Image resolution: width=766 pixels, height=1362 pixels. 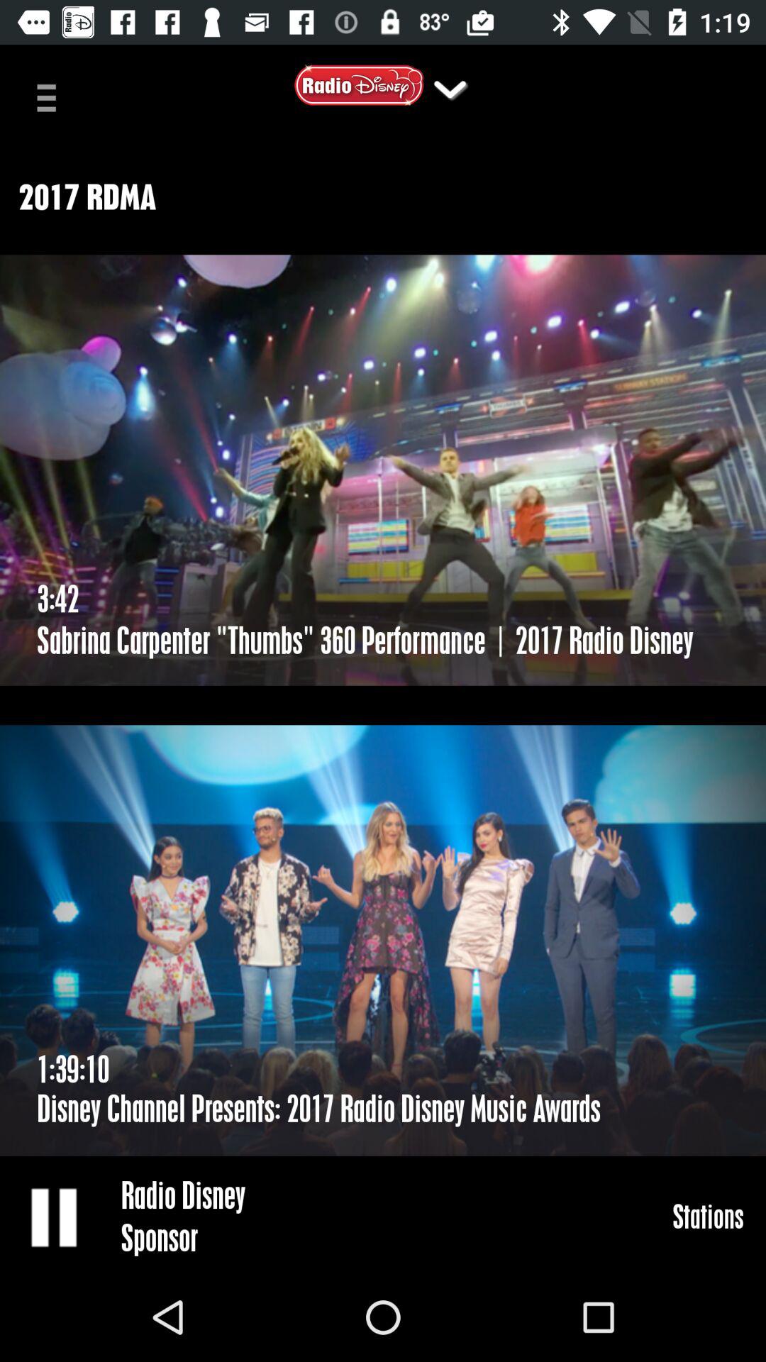 I want to click on select the stations, so click(x=708, y=1216).